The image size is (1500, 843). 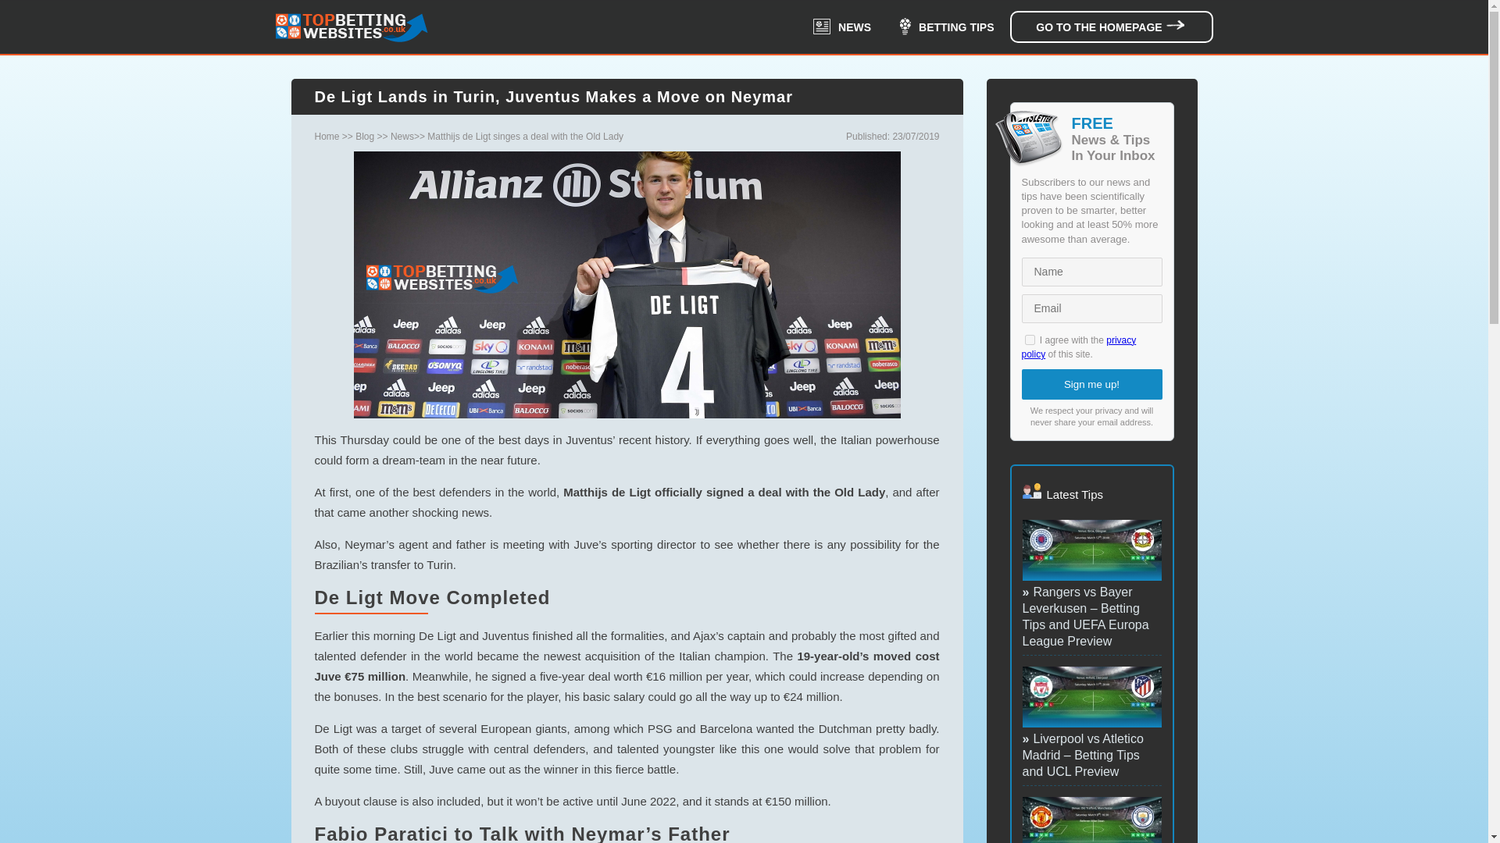 I want to click on privacy policy, so click(x=1079, y=347).